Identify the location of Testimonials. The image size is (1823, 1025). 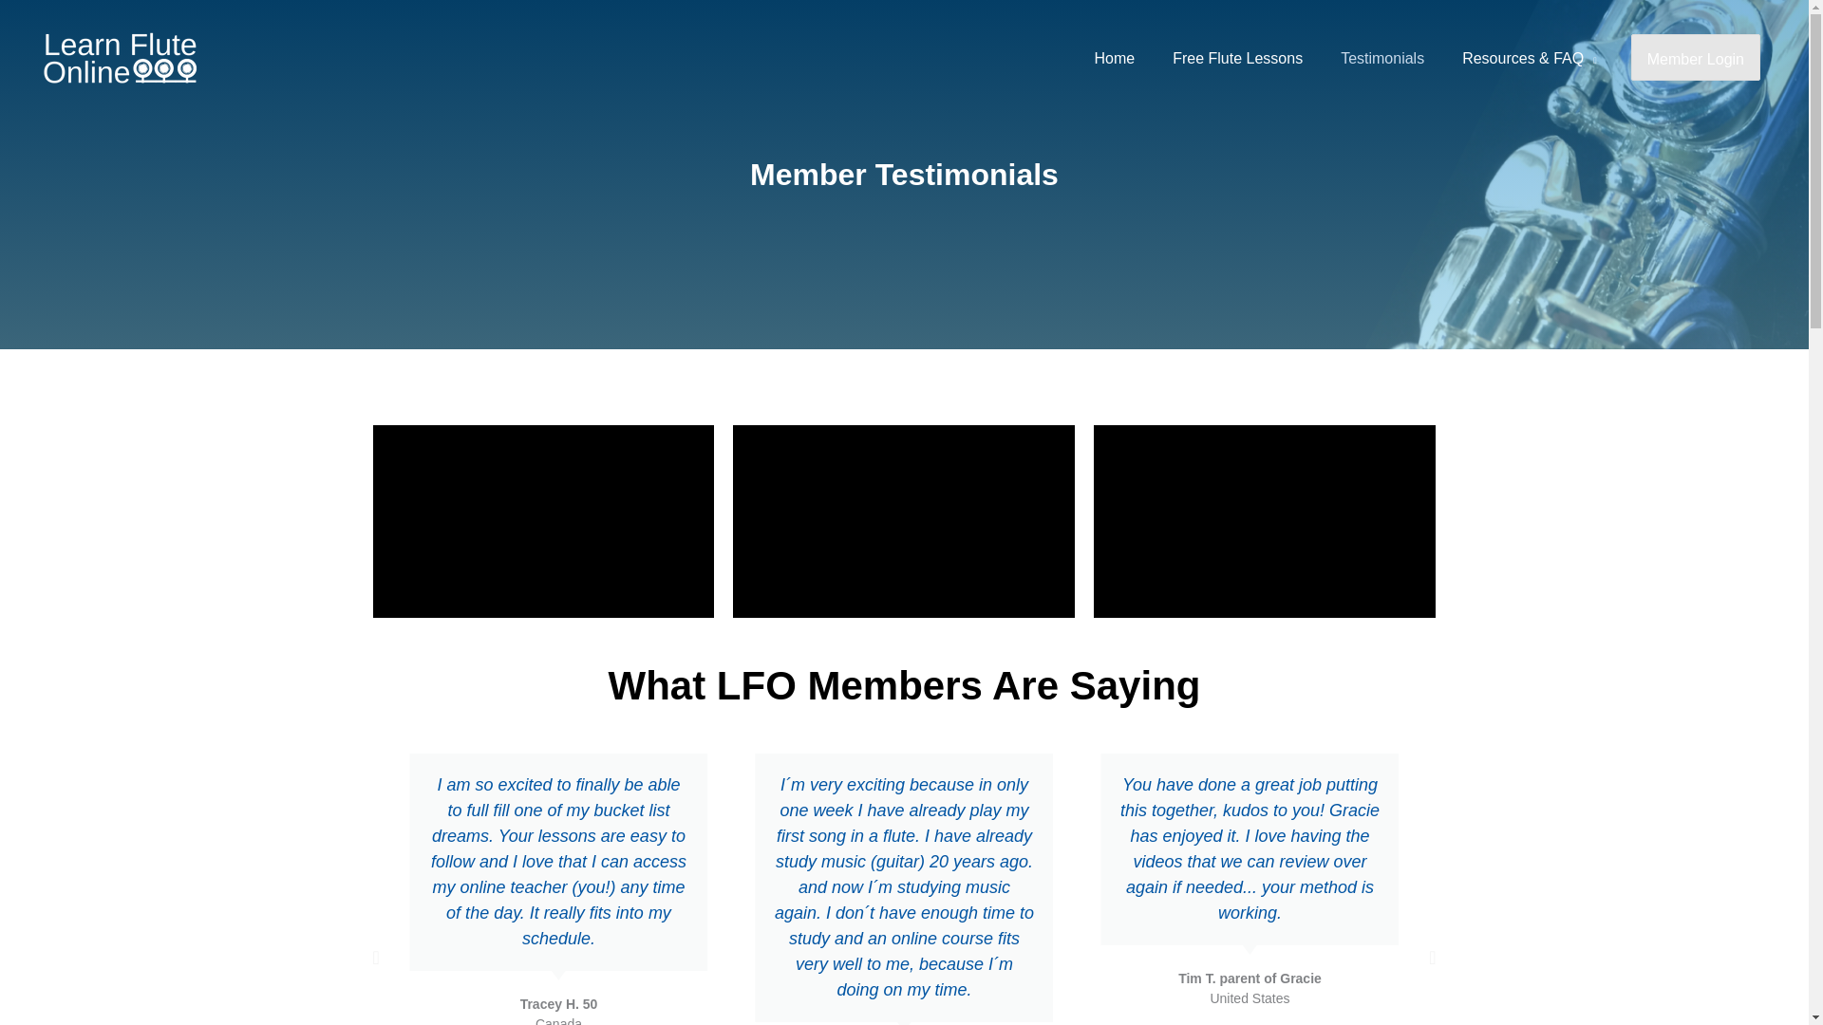
(1382, 59).